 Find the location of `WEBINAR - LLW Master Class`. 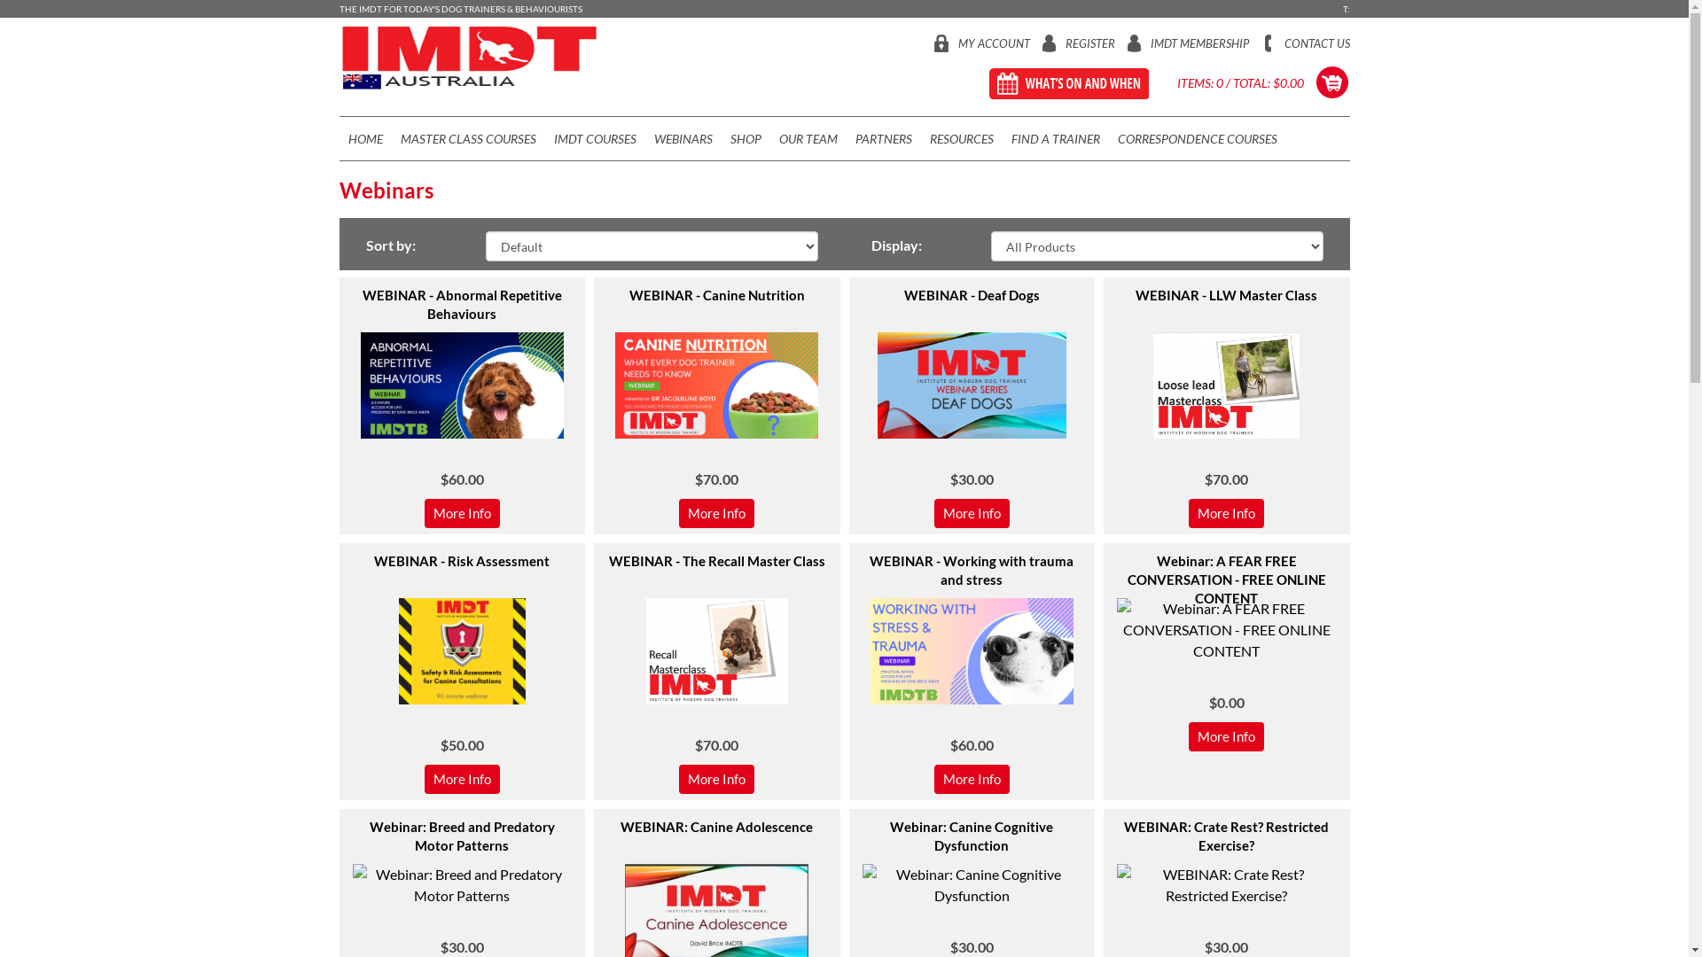

WEBINAR - LLW Master Class is located at coordinates (1227, 305).